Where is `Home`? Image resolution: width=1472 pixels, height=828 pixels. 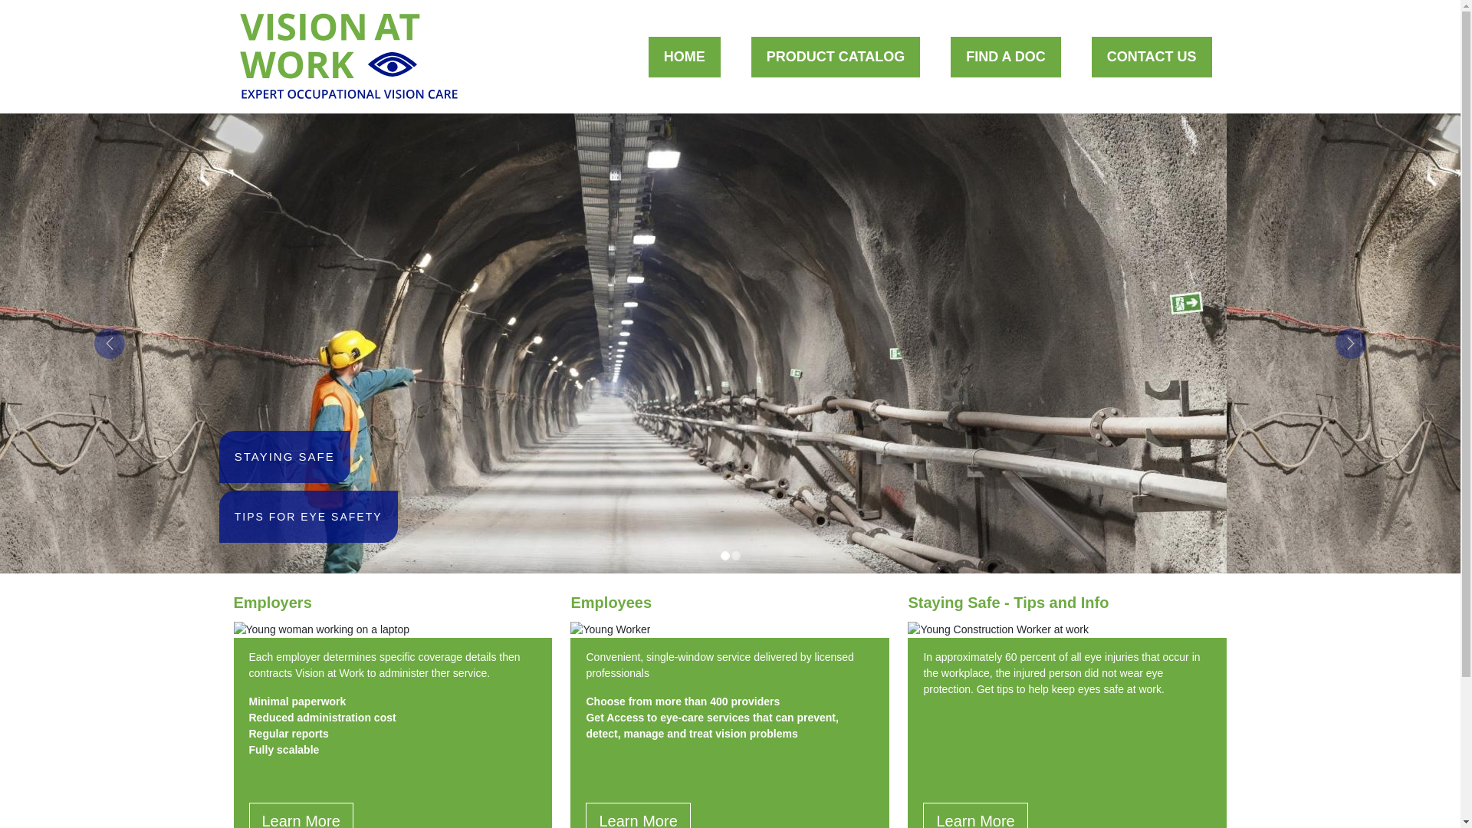
Home is located at coordinates (348, 57).